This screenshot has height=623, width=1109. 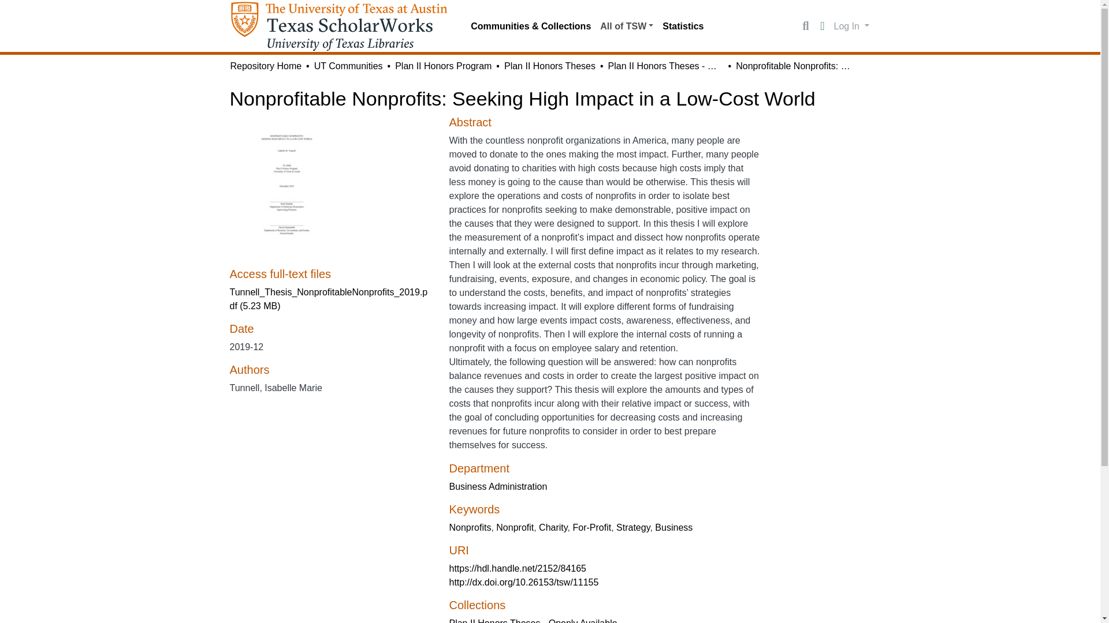 What do you see at coordinates (665, 66) in the screenshot?
I see `Plan II Honors Theses - Openly Available` at bounding box center [665, 66].